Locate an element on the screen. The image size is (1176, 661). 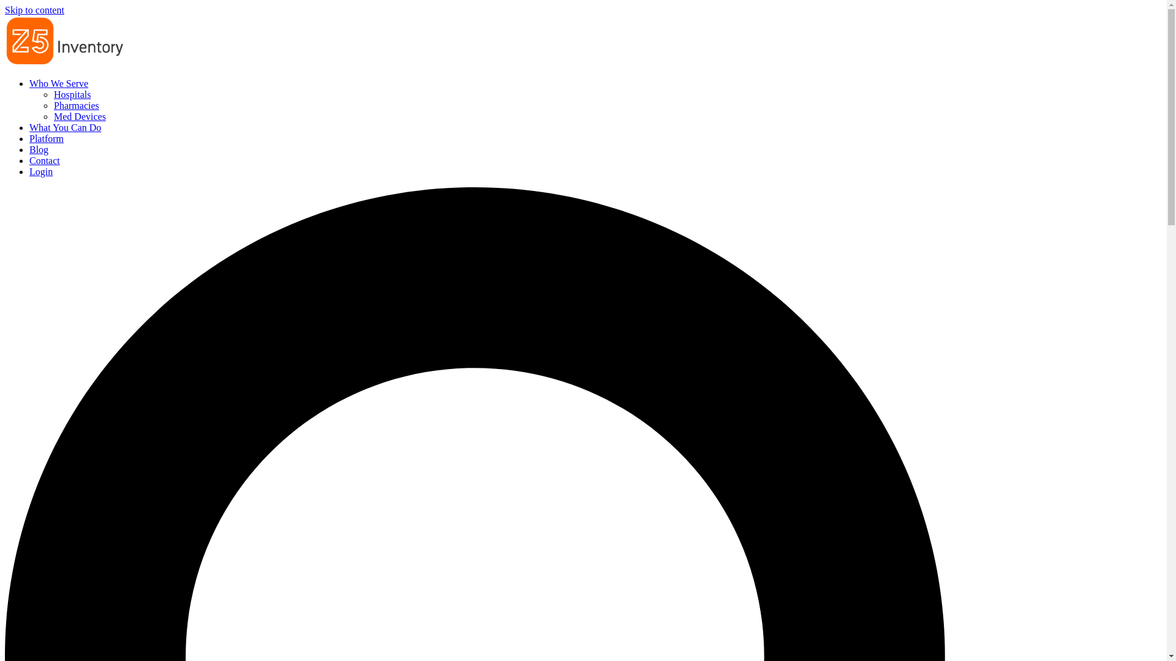
Blog is located at coordinates (39, 149).